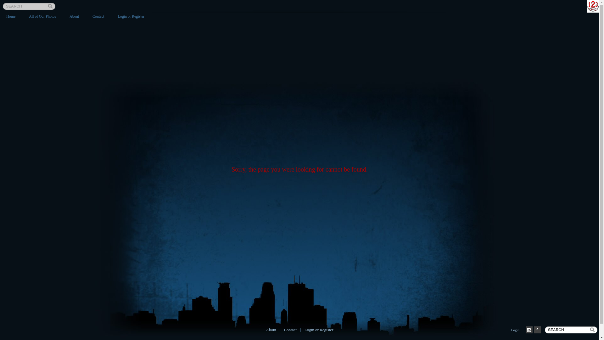 The width and height of the screenshot is (604, 340). What do you see at coordinates (272, 329) in the screenshot?
I see `About` at bounding box center [272, 329].